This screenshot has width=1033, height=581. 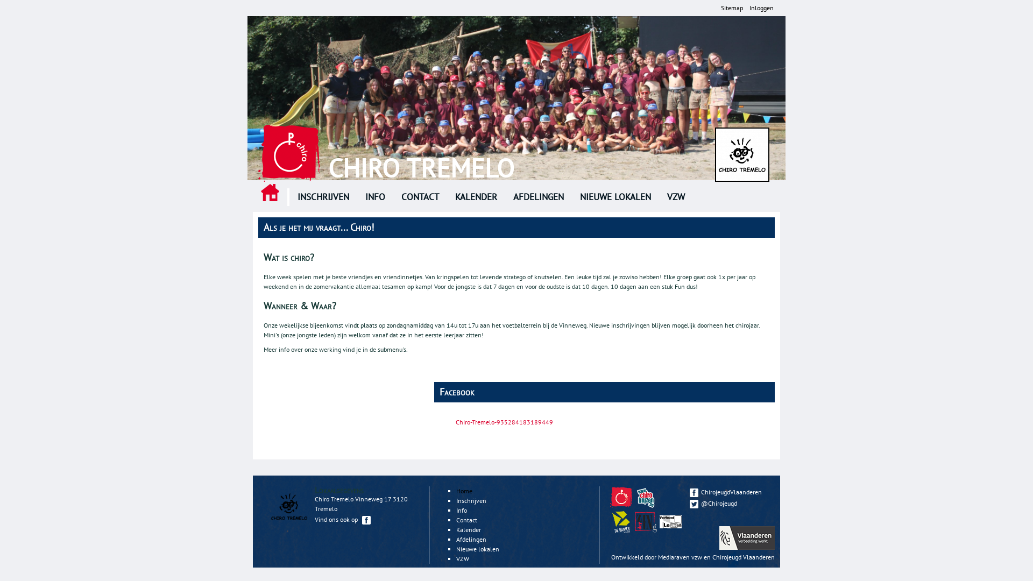 What do you see at coordinates (505, 422) in the screenshot?
I see `Chiro-Tremelo-935284183189449` at bounding box center [505, 422].